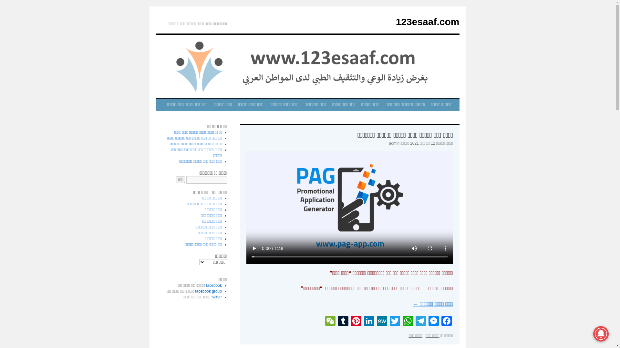 The image size is (620, 348). Describe the element at coordinates (408, 322) in the screenshot. I see `WhatsApp` at that location.